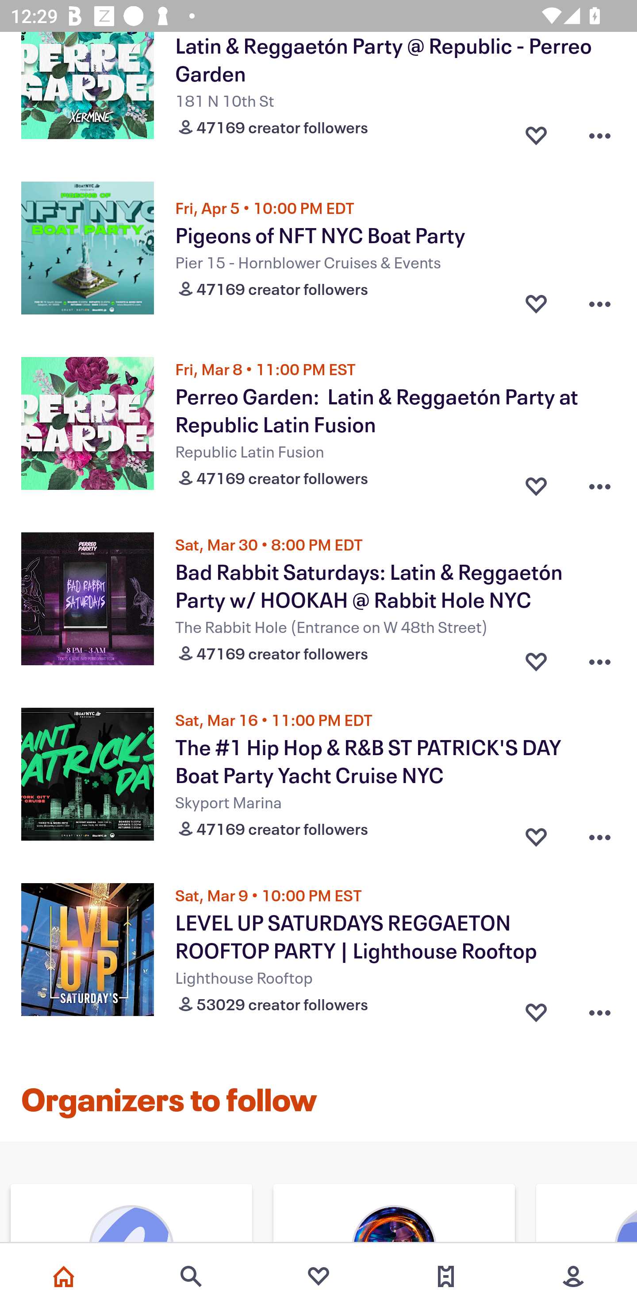 The image size is (637, 1311). What do you see at coordinates (600, 659) in the screenshot?
I see `Overflow menu button` at bounding box center [600, 659].